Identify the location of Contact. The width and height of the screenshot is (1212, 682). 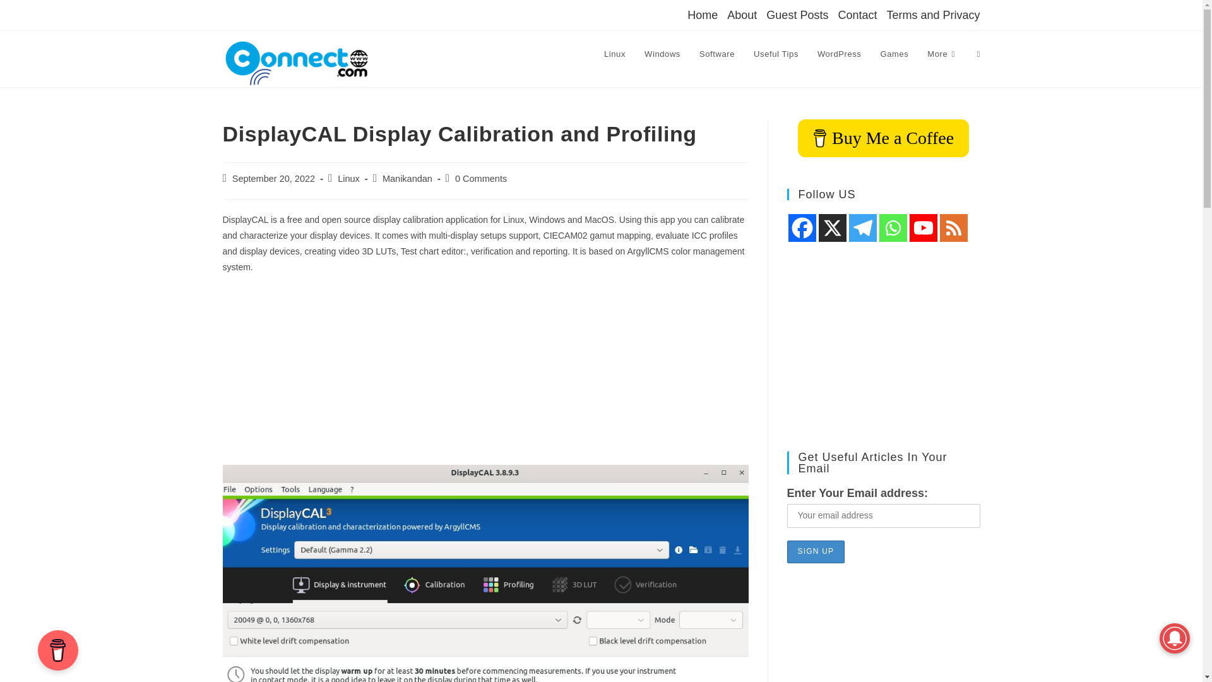
(857, 15).